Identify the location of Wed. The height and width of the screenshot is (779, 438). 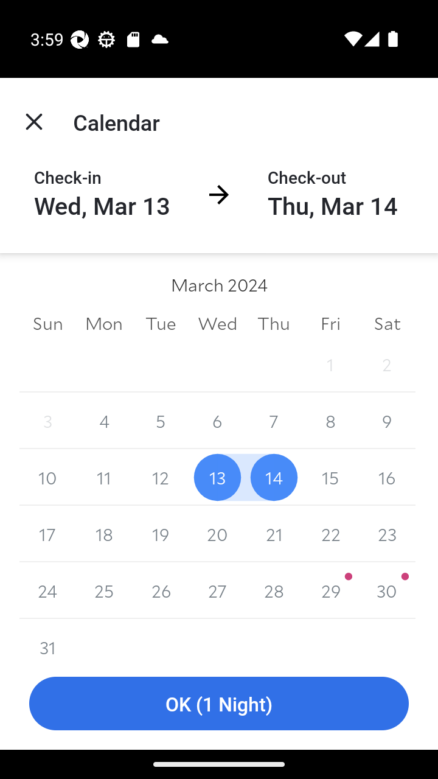
(217, 323).